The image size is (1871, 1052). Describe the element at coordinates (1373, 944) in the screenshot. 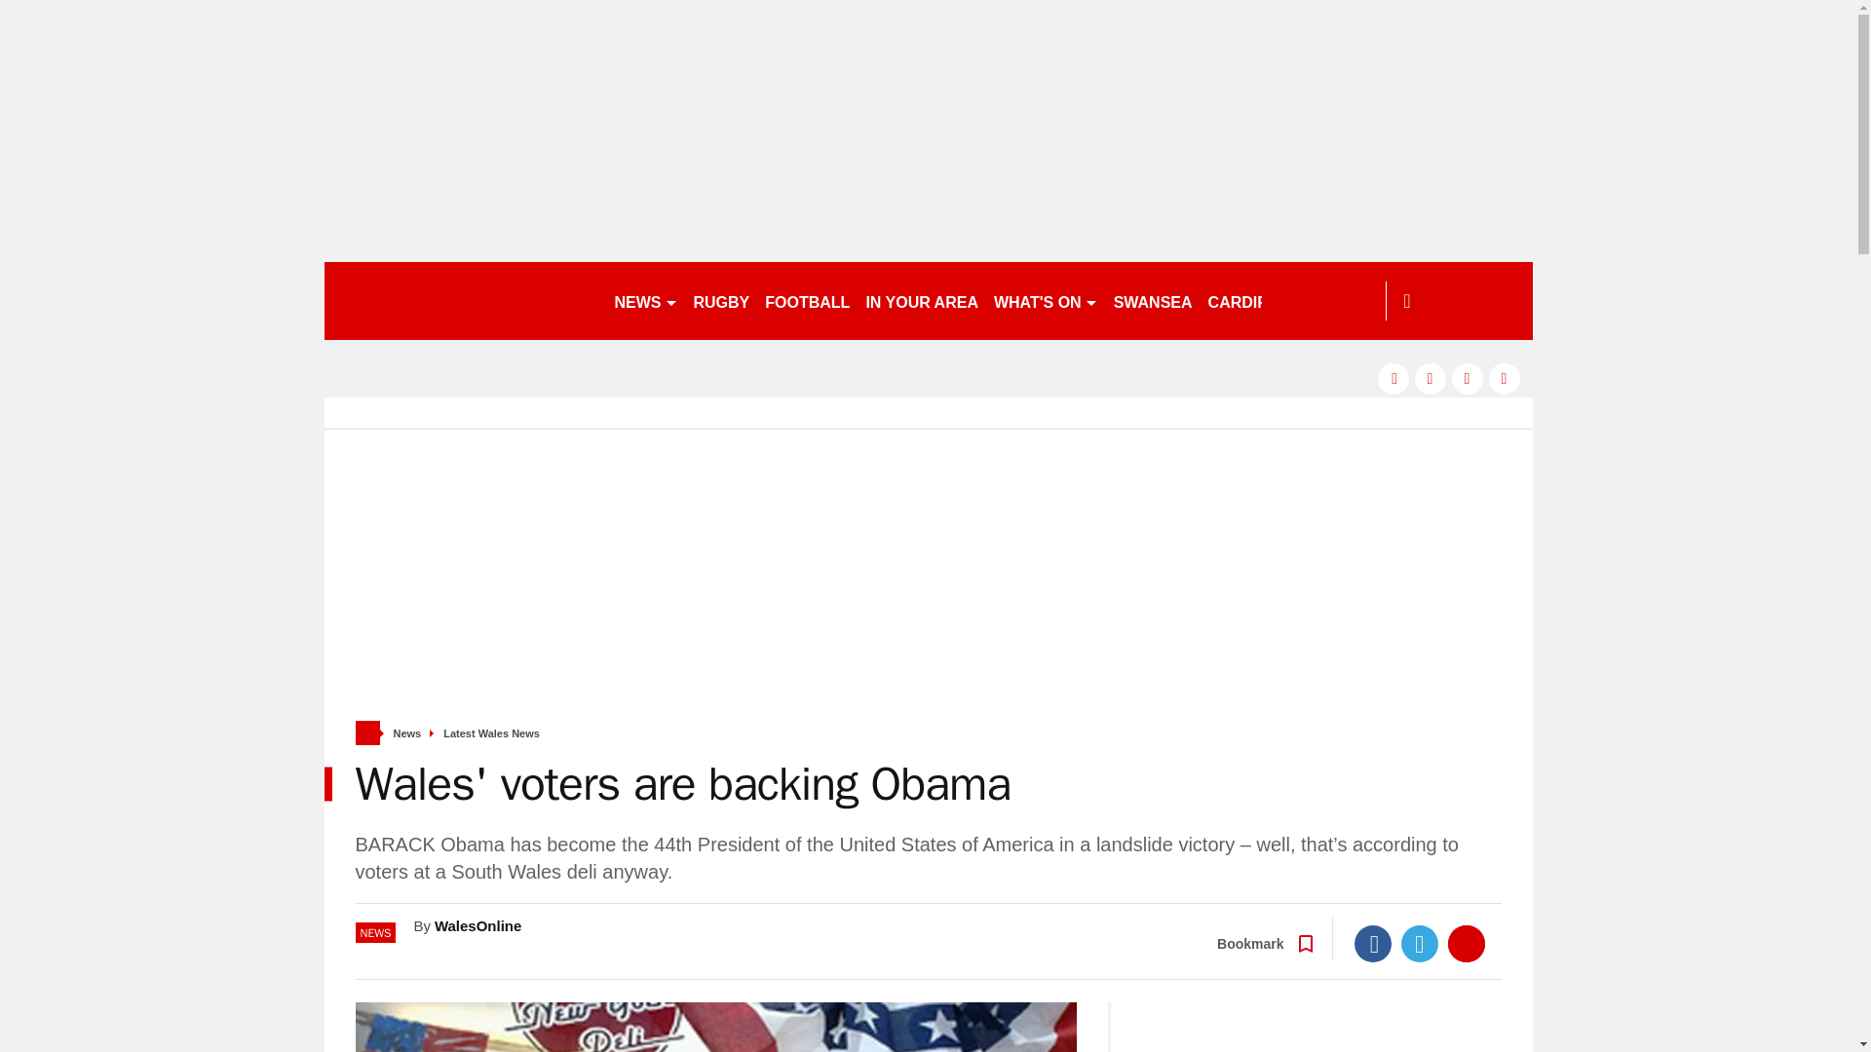

I see `Facebook` at that location.